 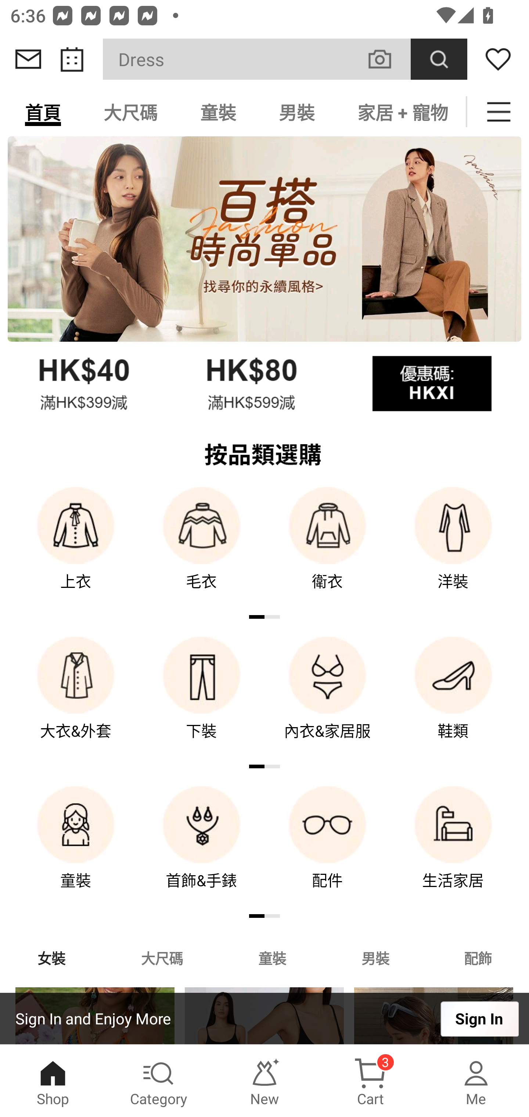 What do you see at coordinates (453, 698) in the screenshot?
I see `鞋類` at bounding box center [453, 698].